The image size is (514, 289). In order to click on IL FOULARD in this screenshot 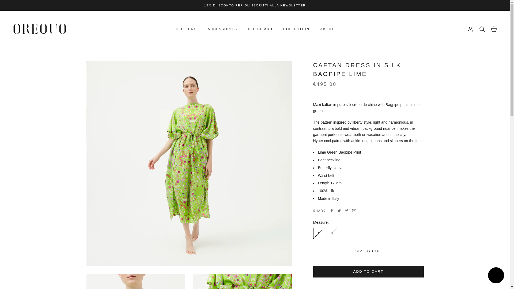, I will do `click(260, 29)`.